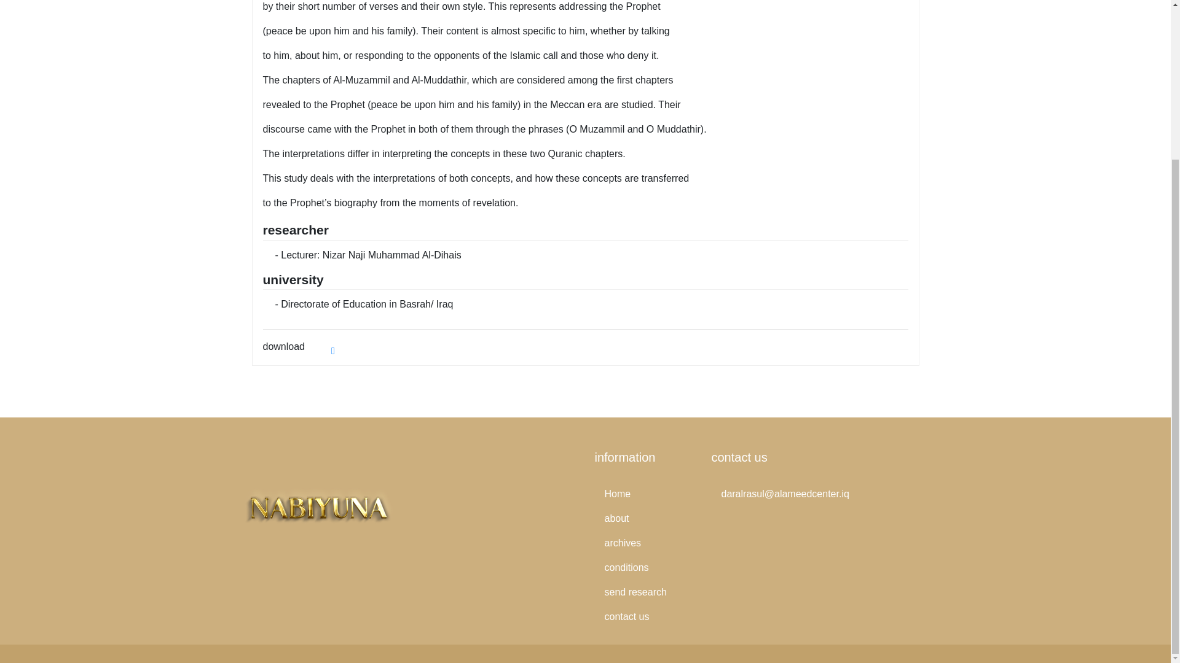  I want to click on about, so click(644, 519).